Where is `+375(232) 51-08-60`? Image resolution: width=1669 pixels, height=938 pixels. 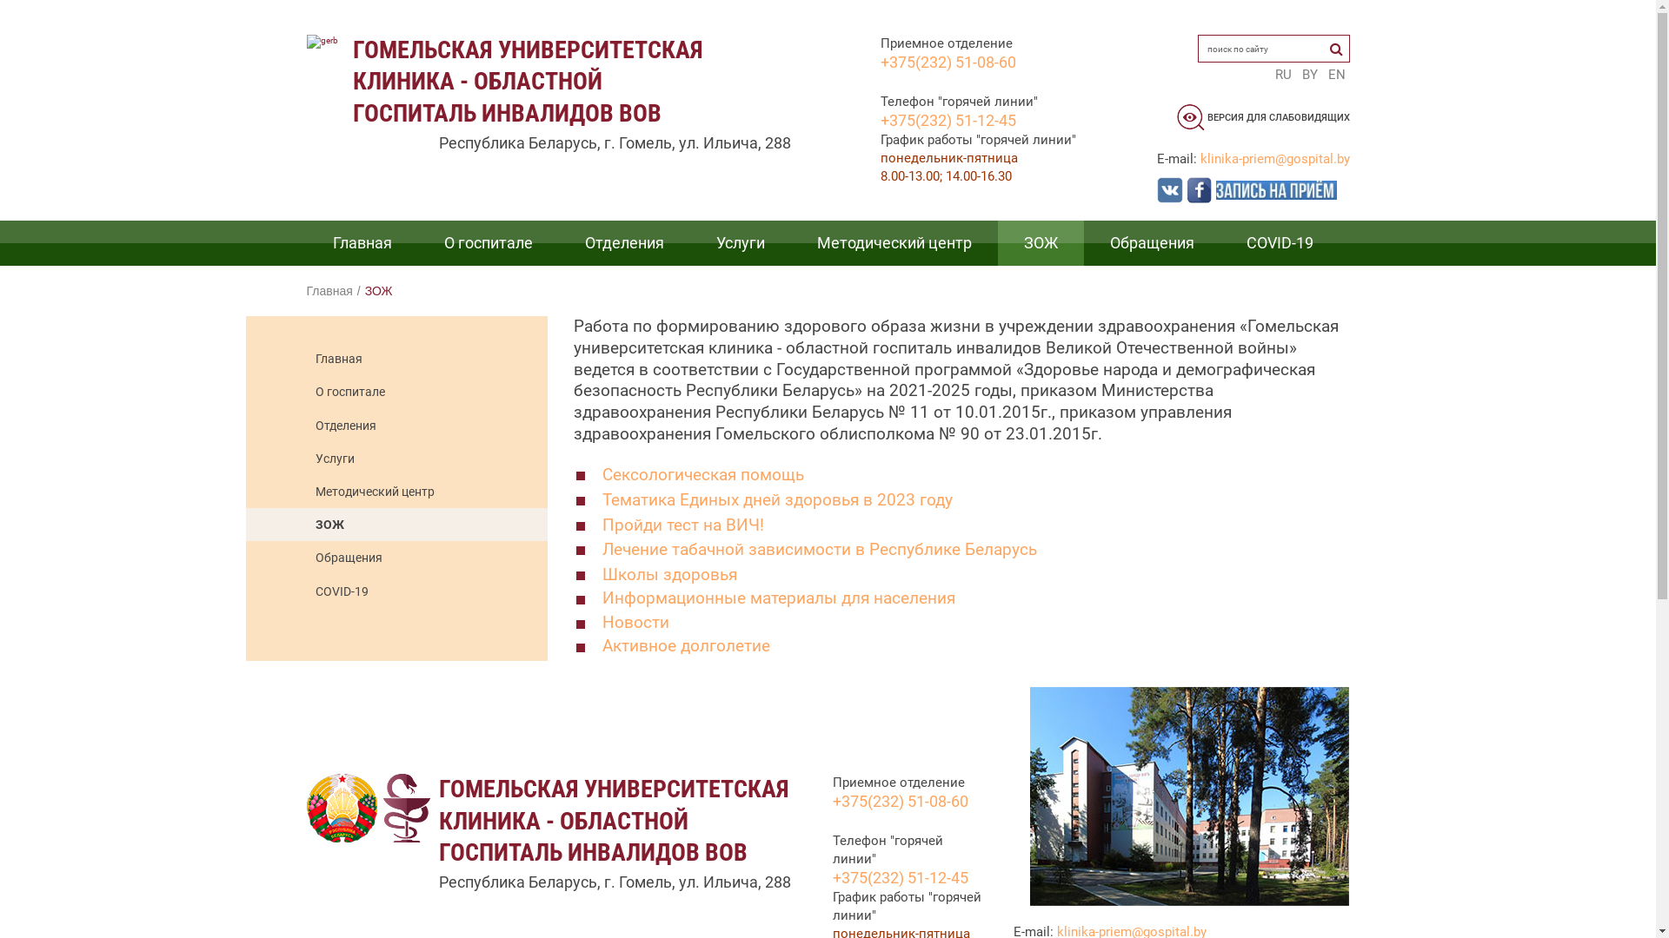
+375(232) 51-08-60 is located at coordinates (948, 72).